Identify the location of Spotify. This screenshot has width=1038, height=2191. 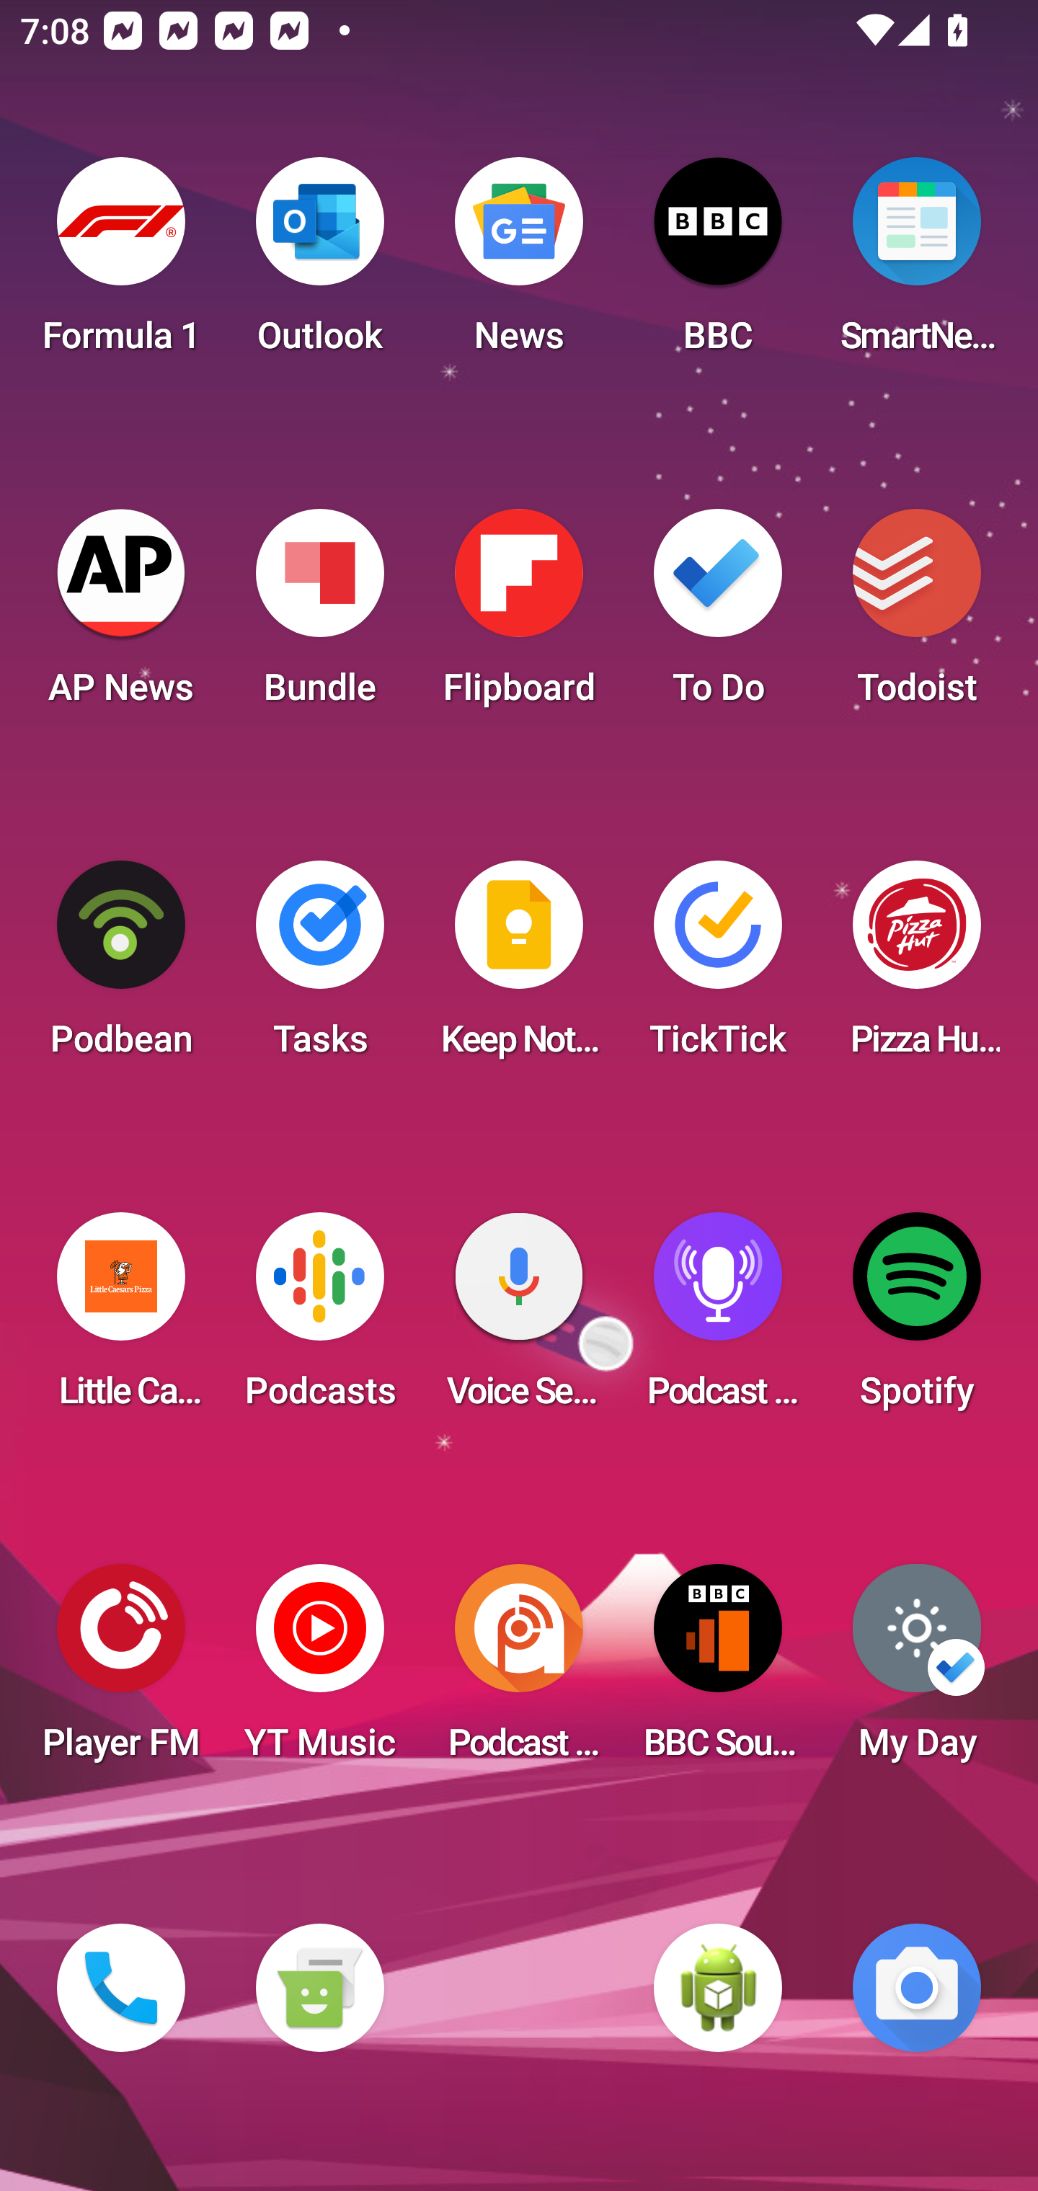
(917, 1319).